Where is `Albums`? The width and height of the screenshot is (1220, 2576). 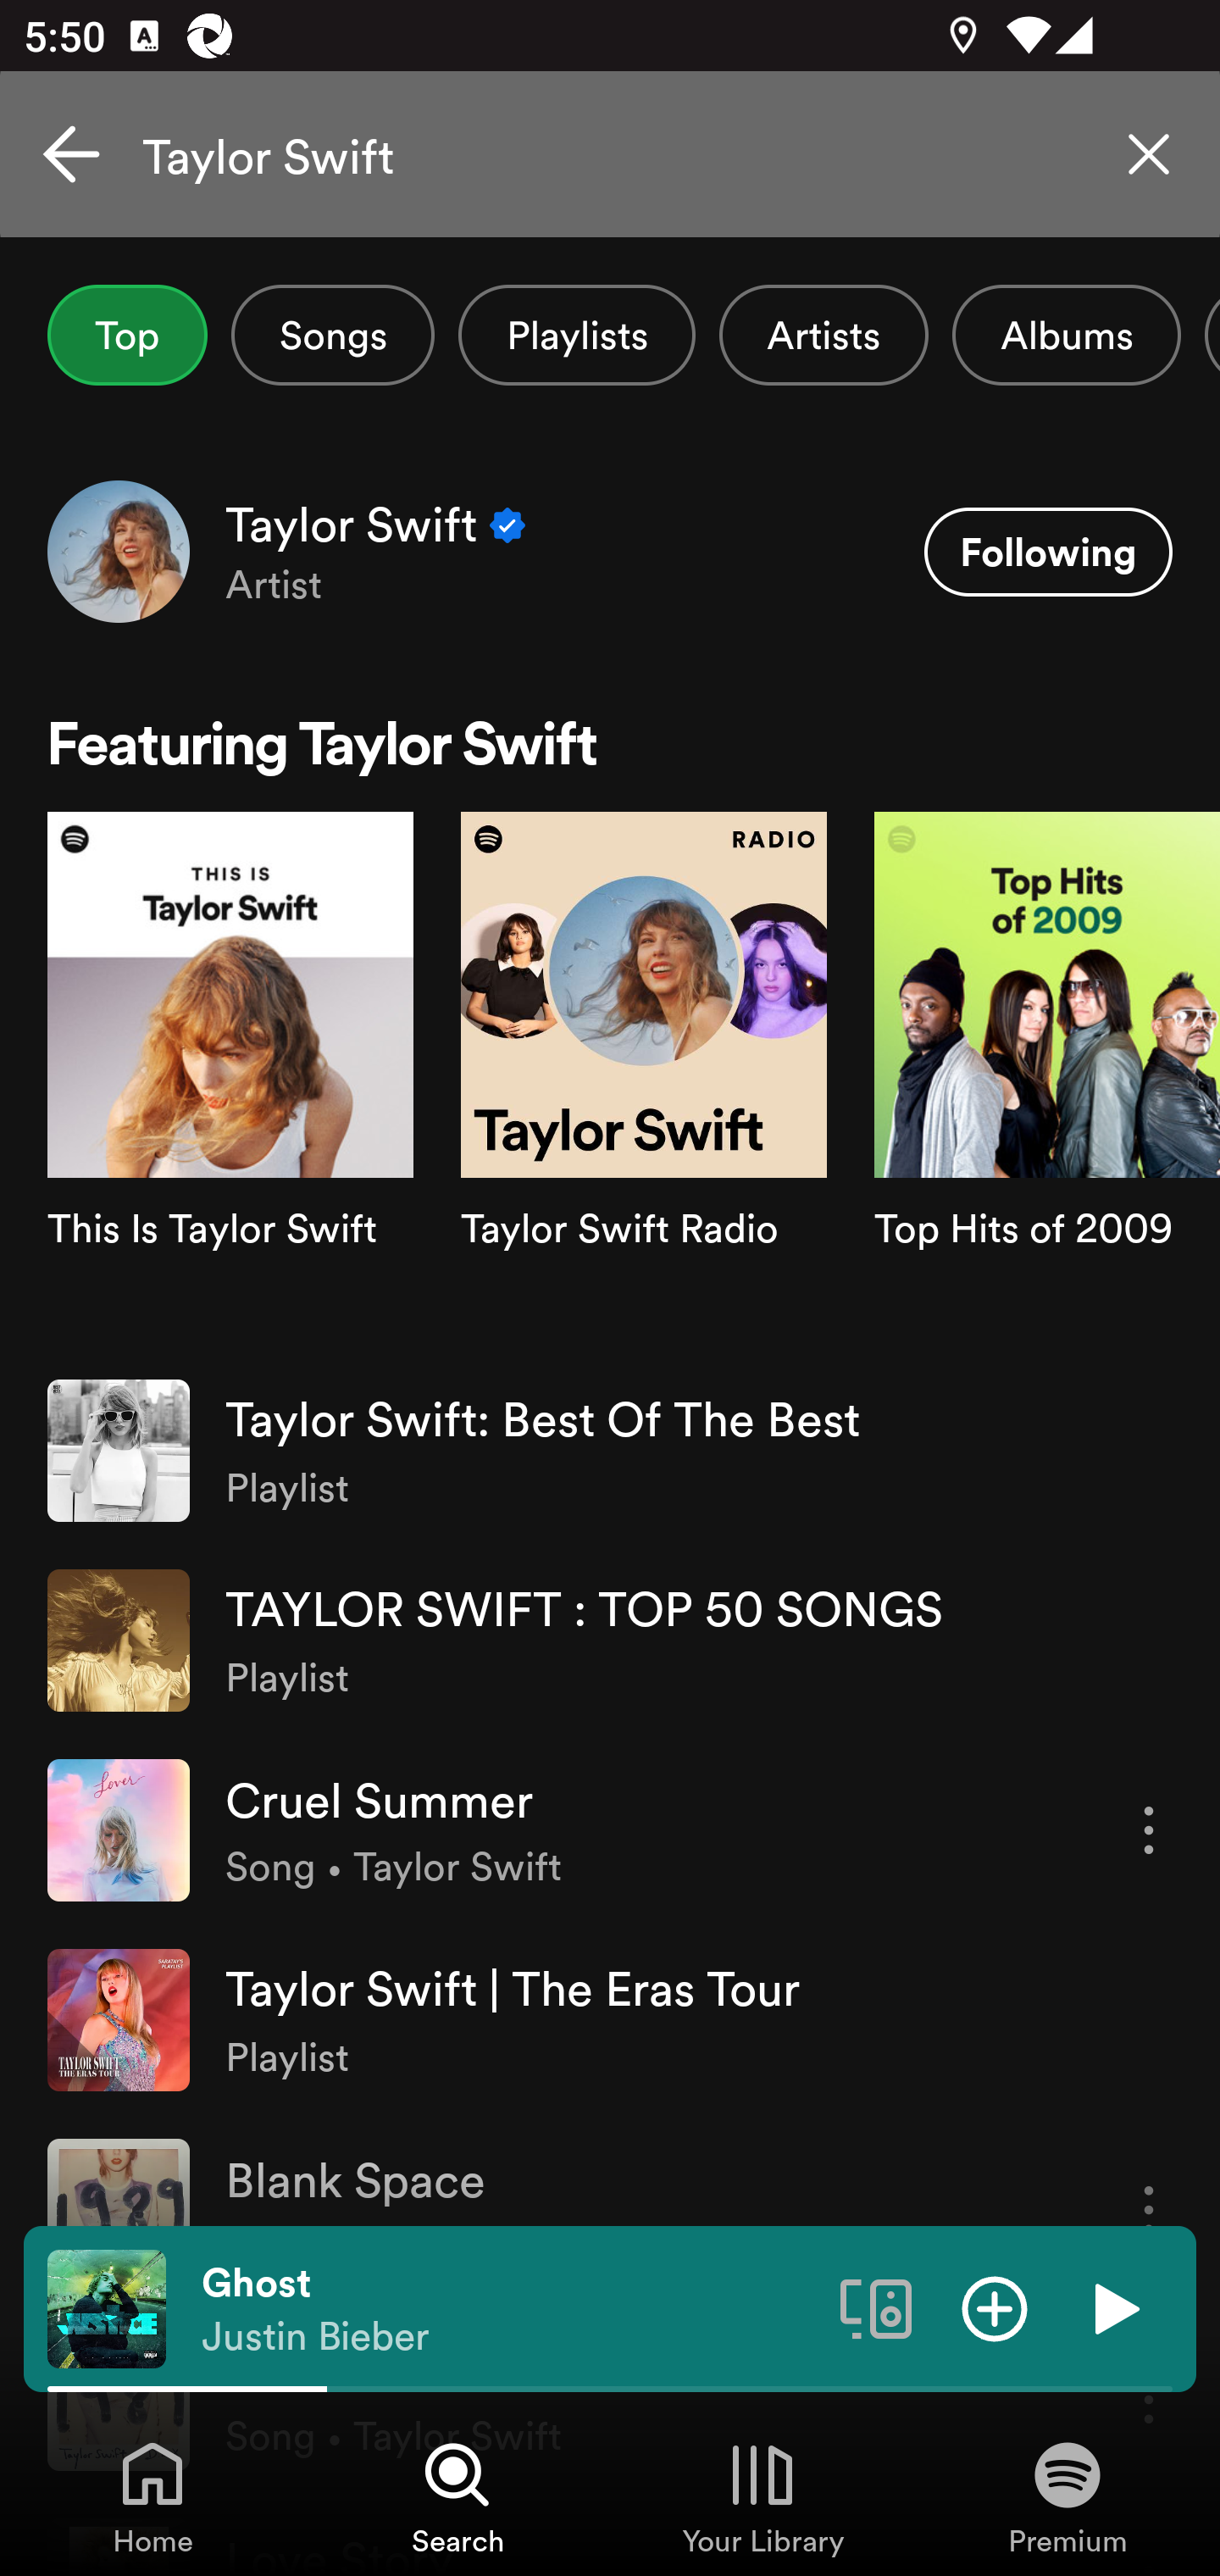
Albums is located at coordinates (1066, 335).